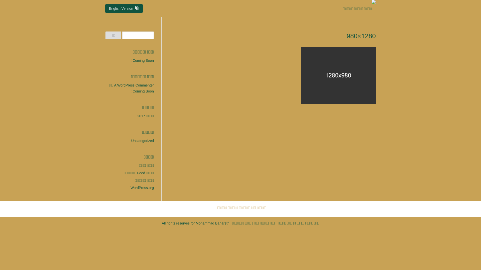 The width and height of the screenshot is (481, 270). I want to click on Coming Soon !, so click(142, 60).